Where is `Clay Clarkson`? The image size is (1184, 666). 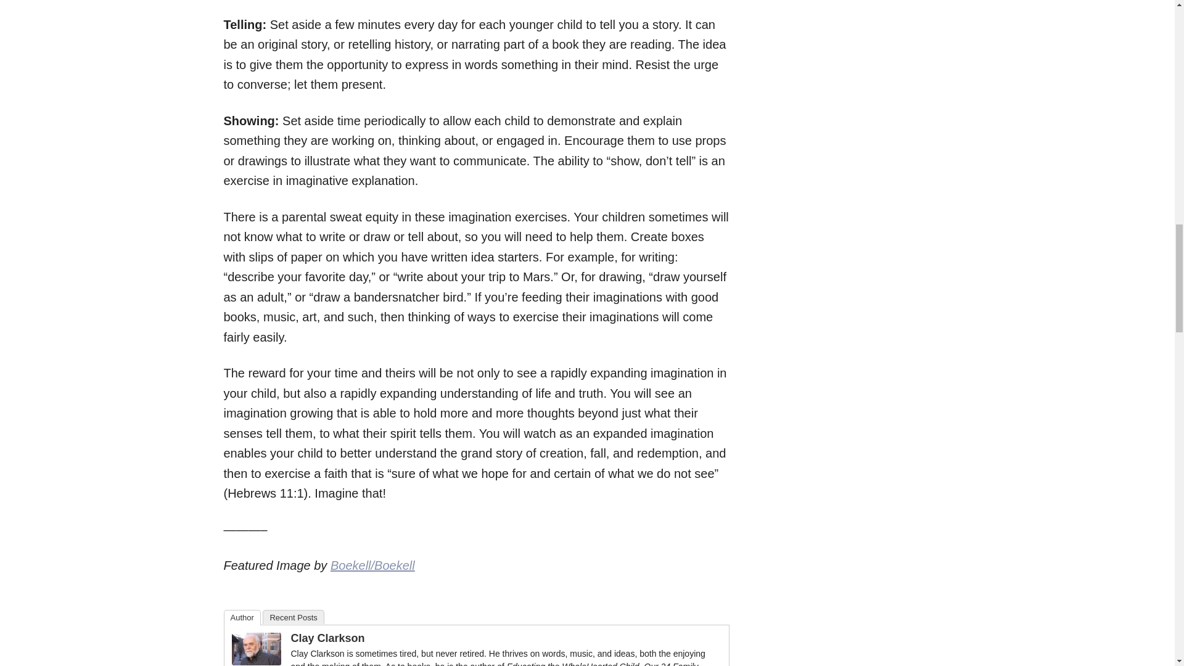 Clay Clarkson is located at coordinates (328, 638).